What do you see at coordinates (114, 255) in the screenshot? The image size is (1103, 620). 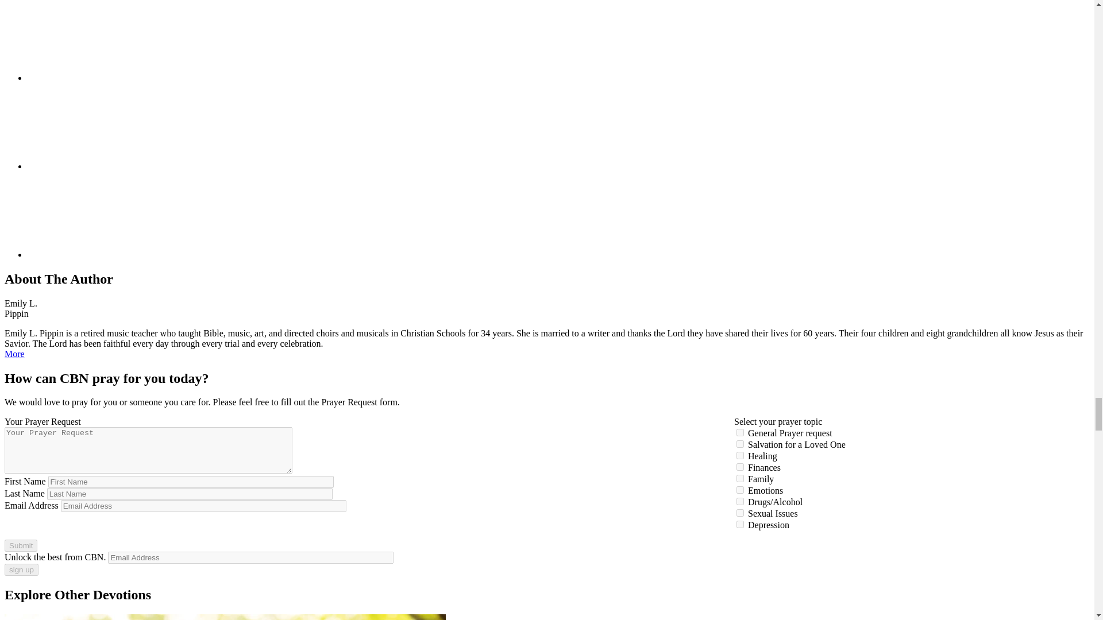 I see `Link` at bounding box center [114, 255].